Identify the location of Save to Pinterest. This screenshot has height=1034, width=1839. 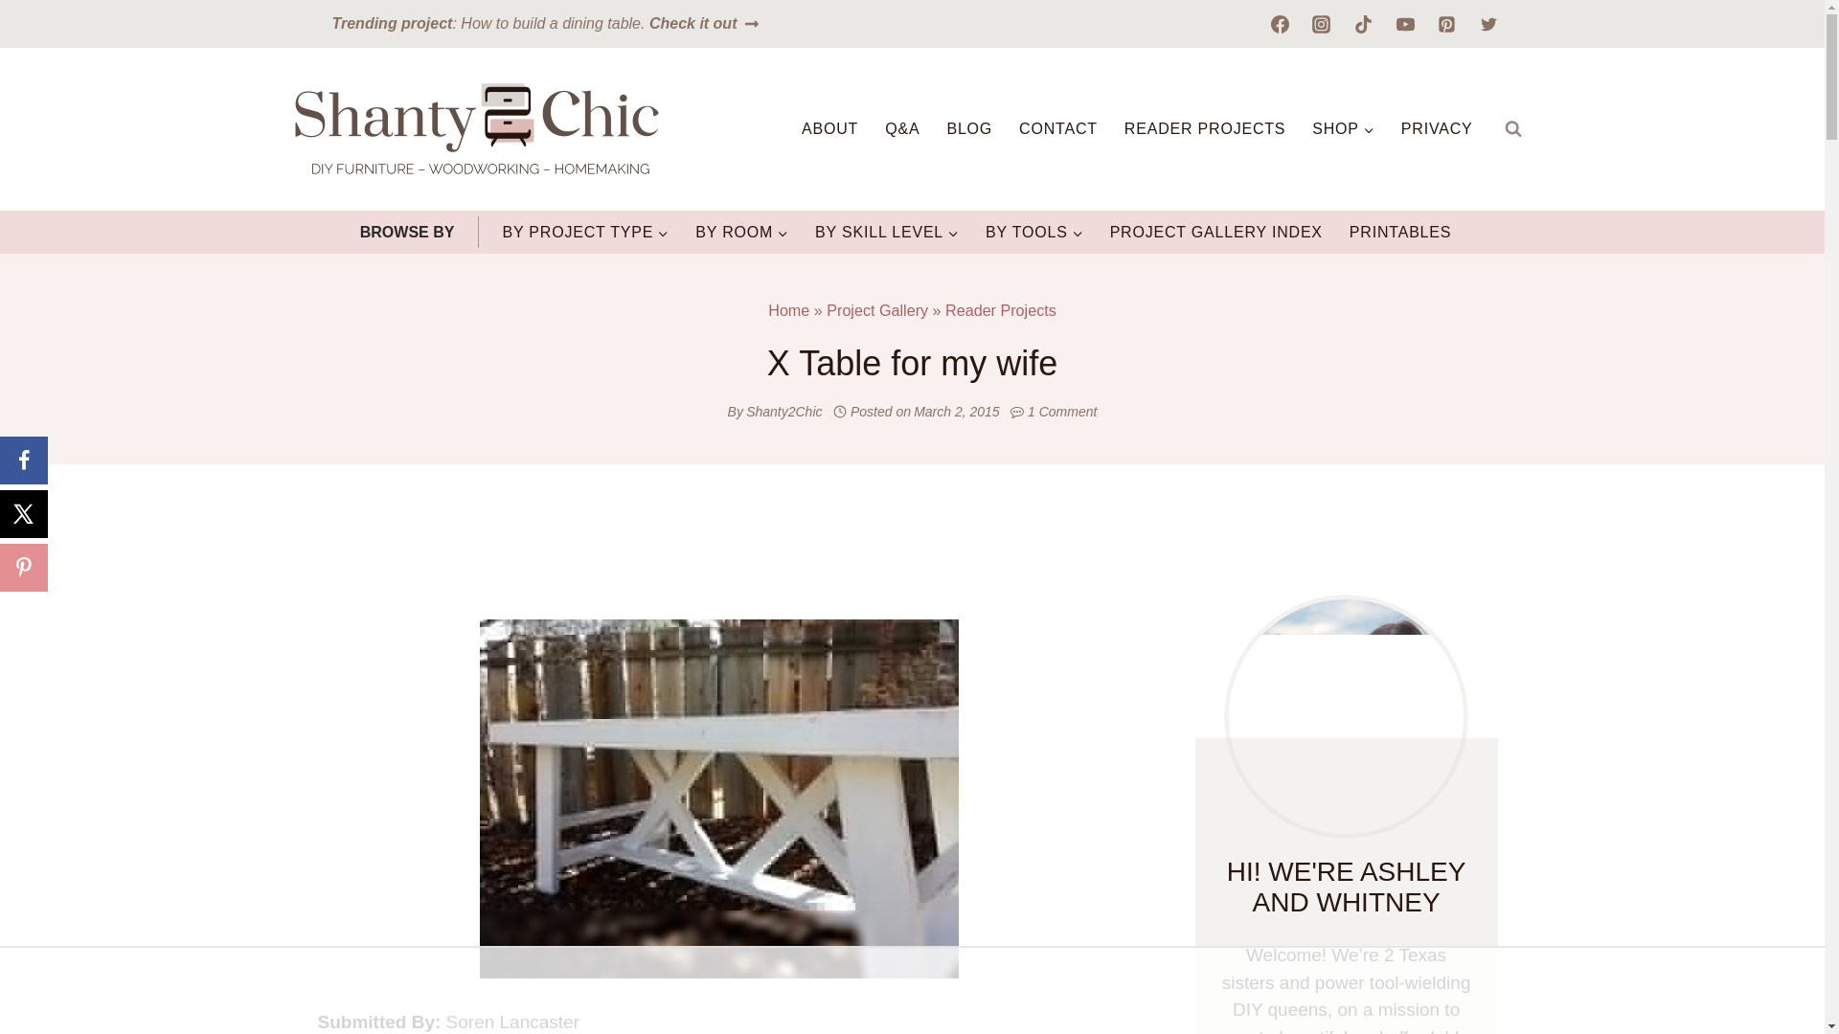
(23, 567).